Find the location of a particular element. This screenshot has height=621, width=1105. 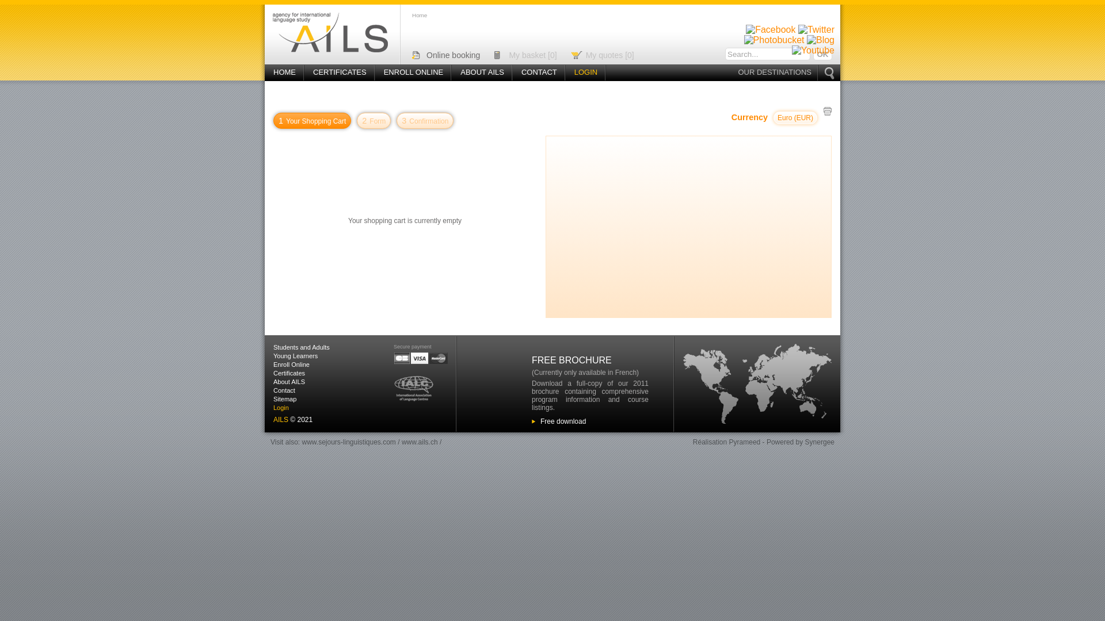

CERTIFICATES is located at coordinates (340, 72).